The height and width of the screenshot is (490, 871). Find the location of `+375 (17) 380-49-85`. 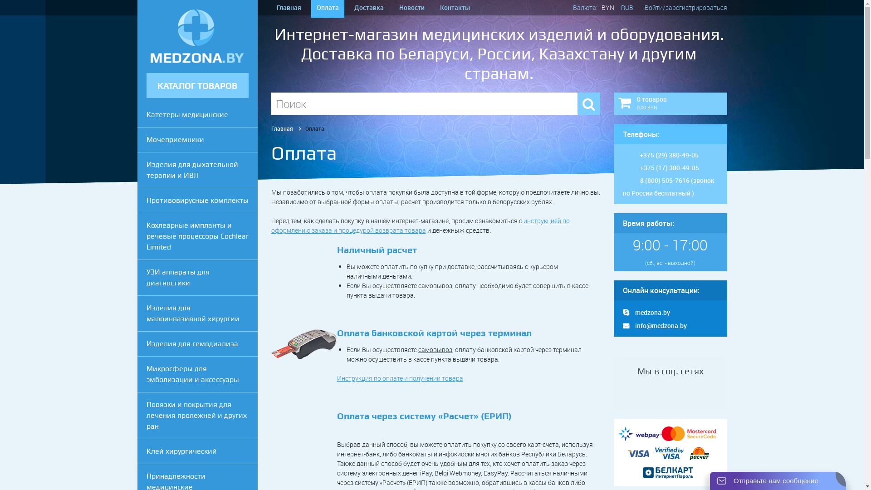

+375 (17) 380-49-85 is located at coordinates (669, 168).